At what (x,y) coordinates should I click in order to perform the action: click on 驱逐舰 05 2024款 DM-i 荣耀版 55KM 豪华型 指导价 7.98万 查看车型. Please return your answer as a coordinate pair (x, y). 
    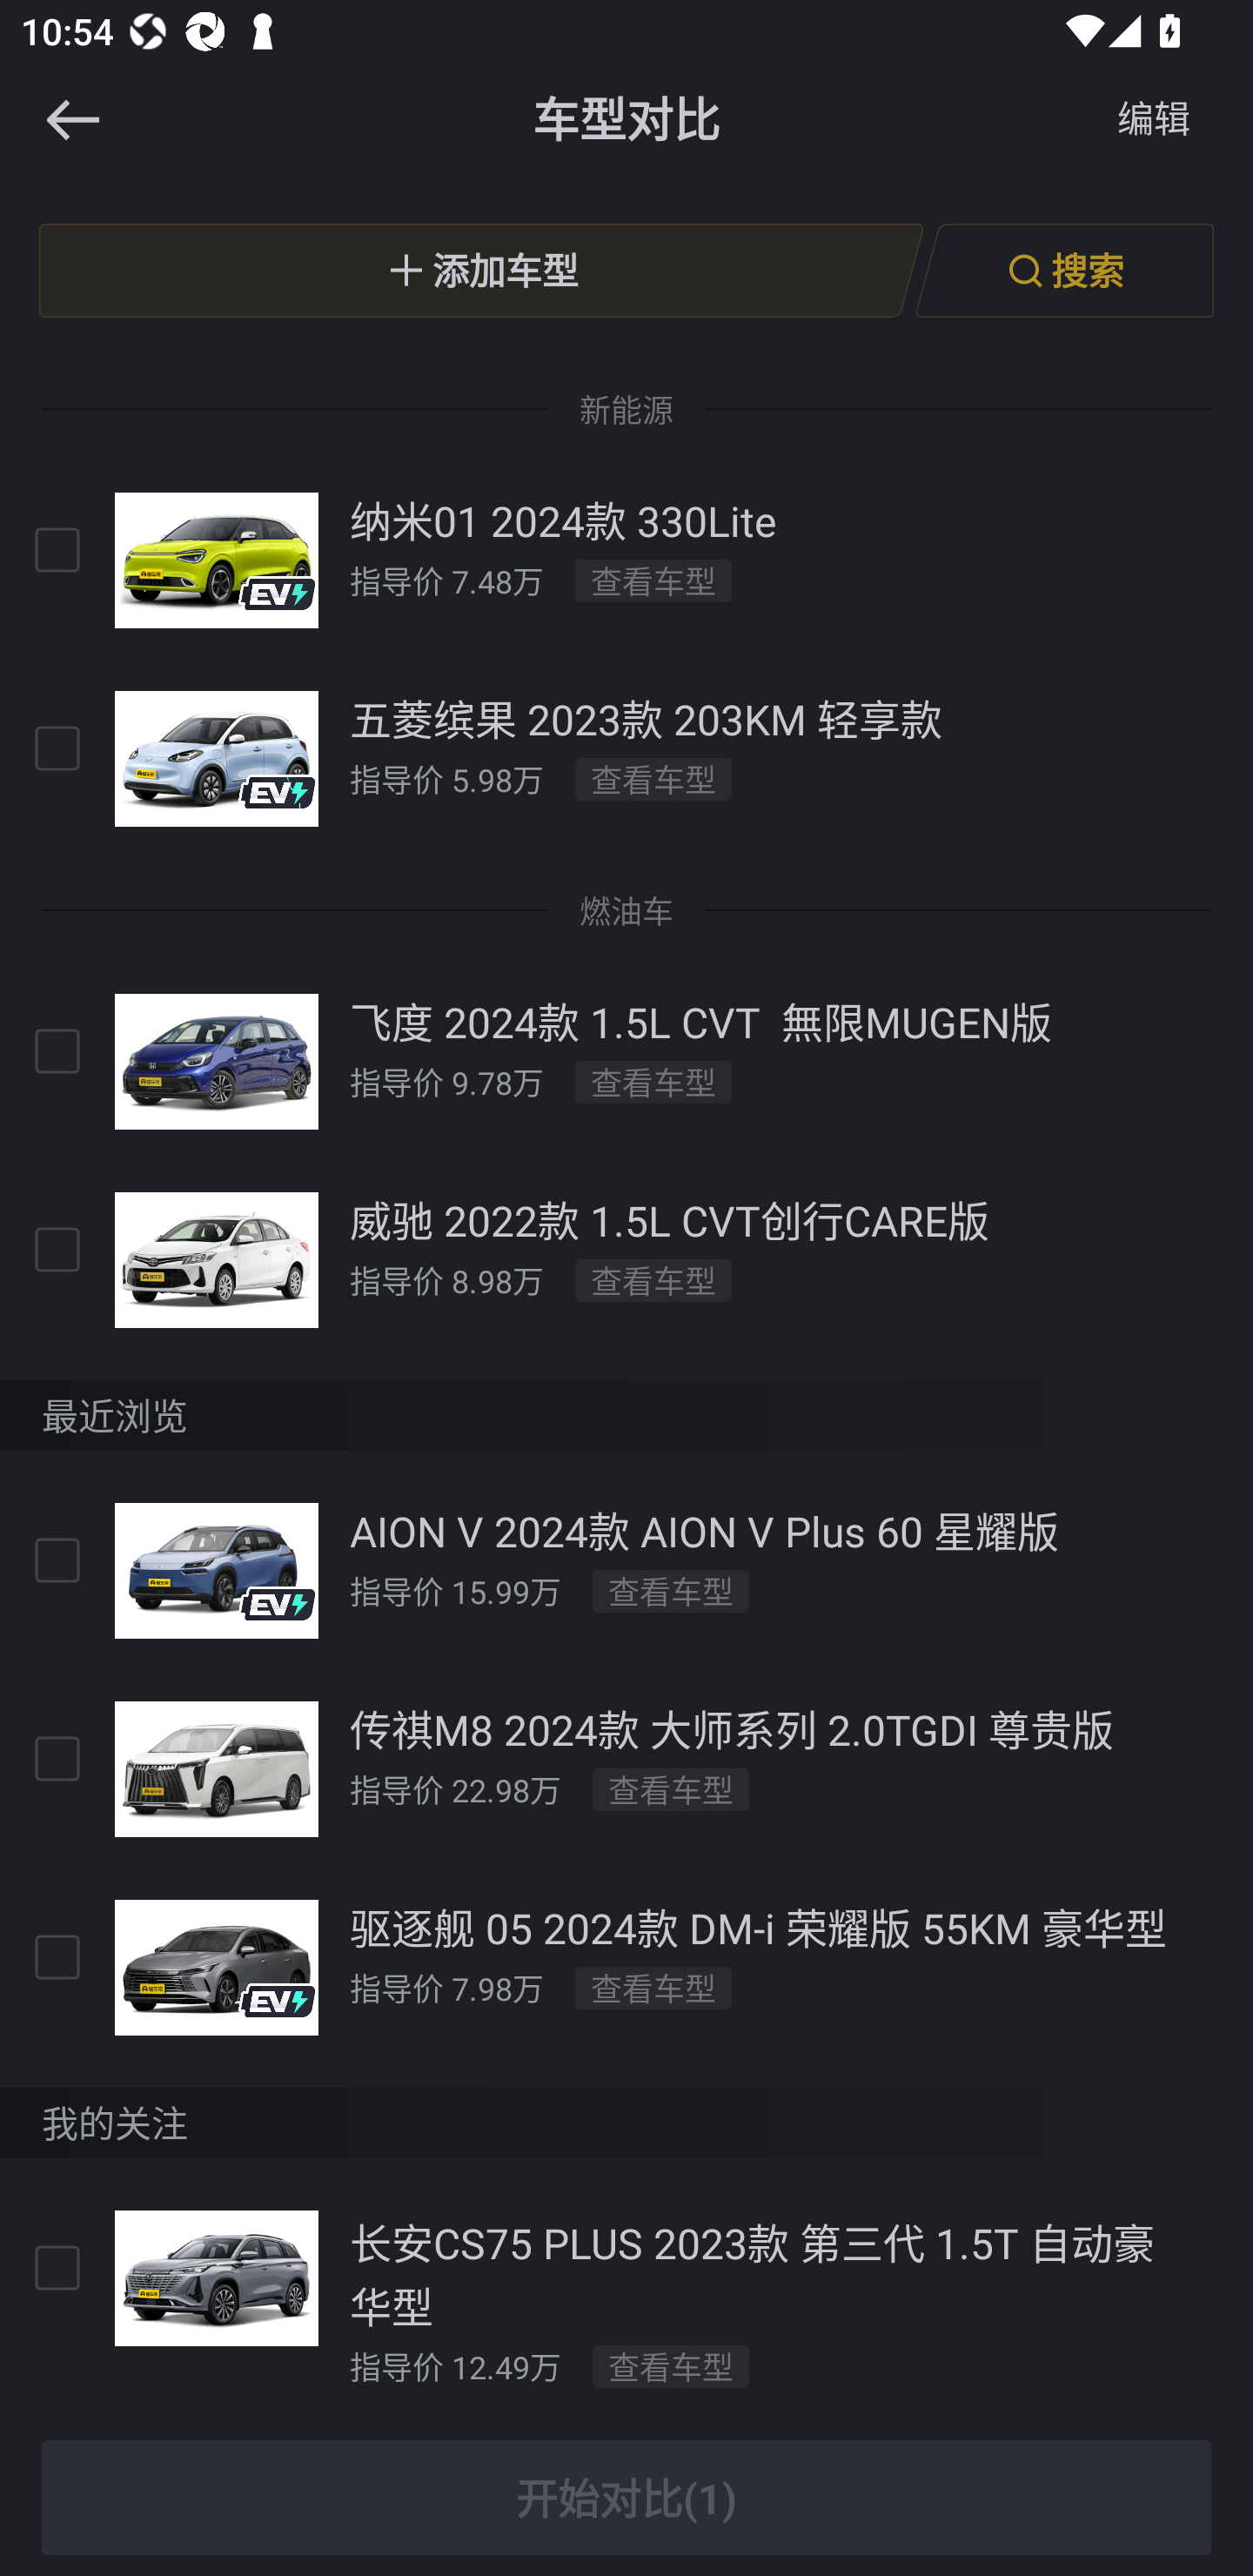
    Looking at the image, I should click on (626, 1967).